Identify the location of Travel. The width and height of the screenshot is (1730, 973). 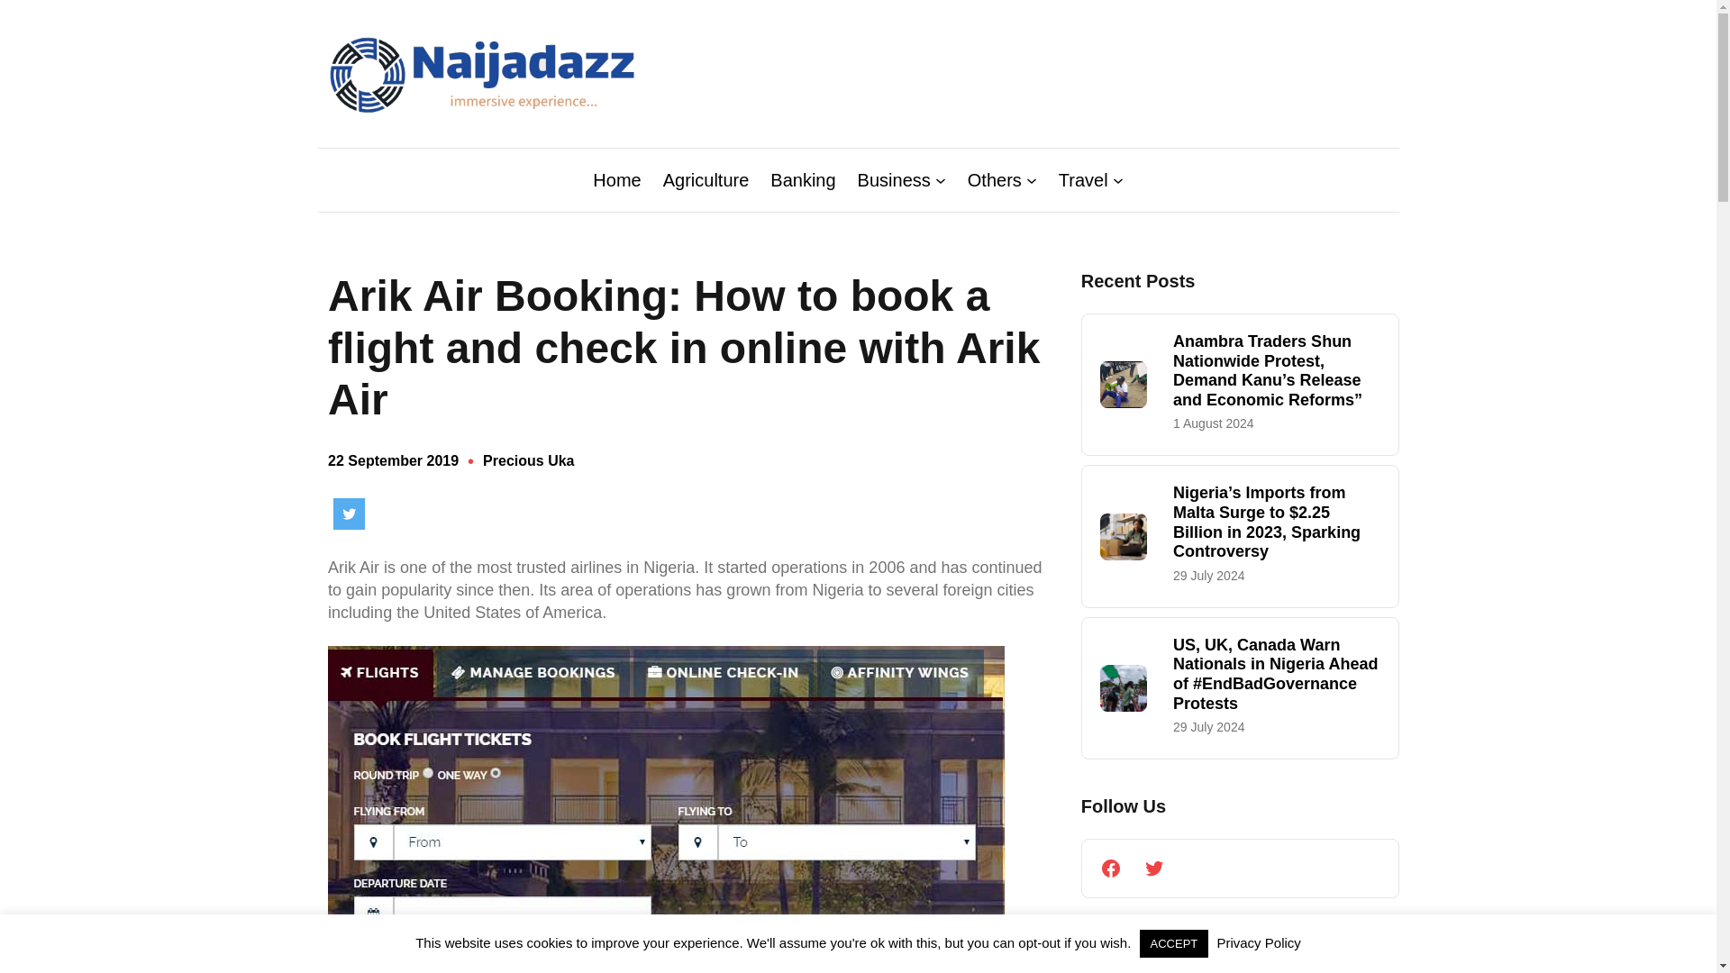
(1083, 179).